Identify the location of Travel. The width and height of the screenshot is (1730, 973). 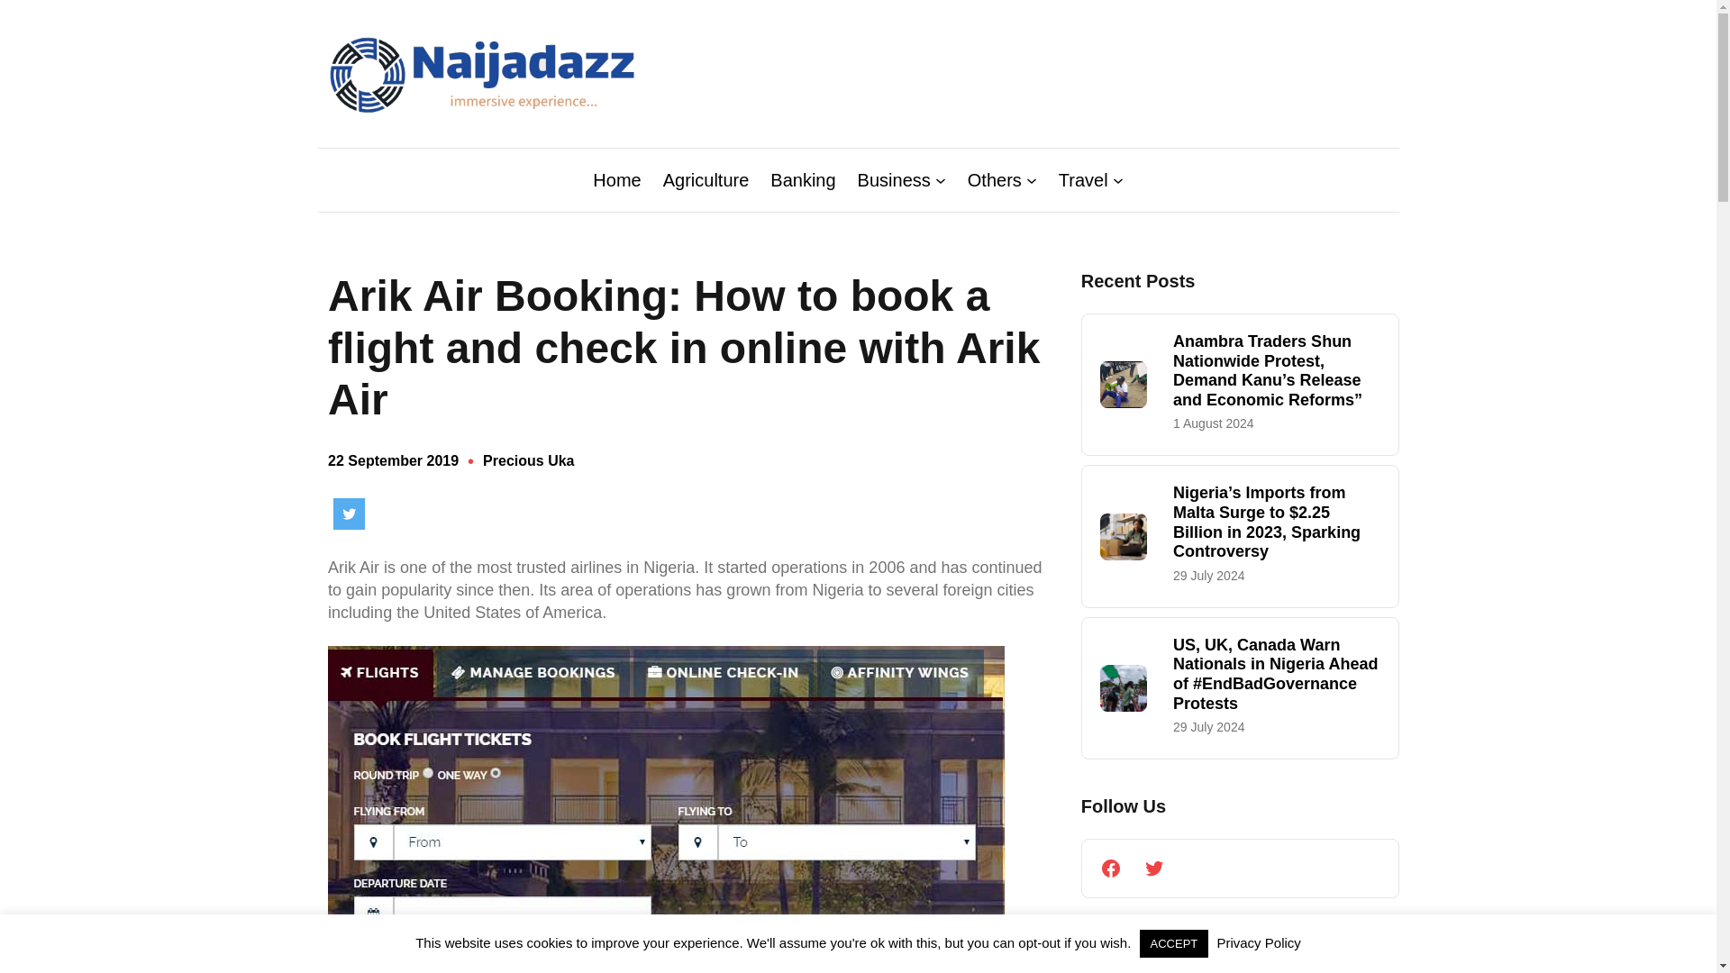
(1083, 179).